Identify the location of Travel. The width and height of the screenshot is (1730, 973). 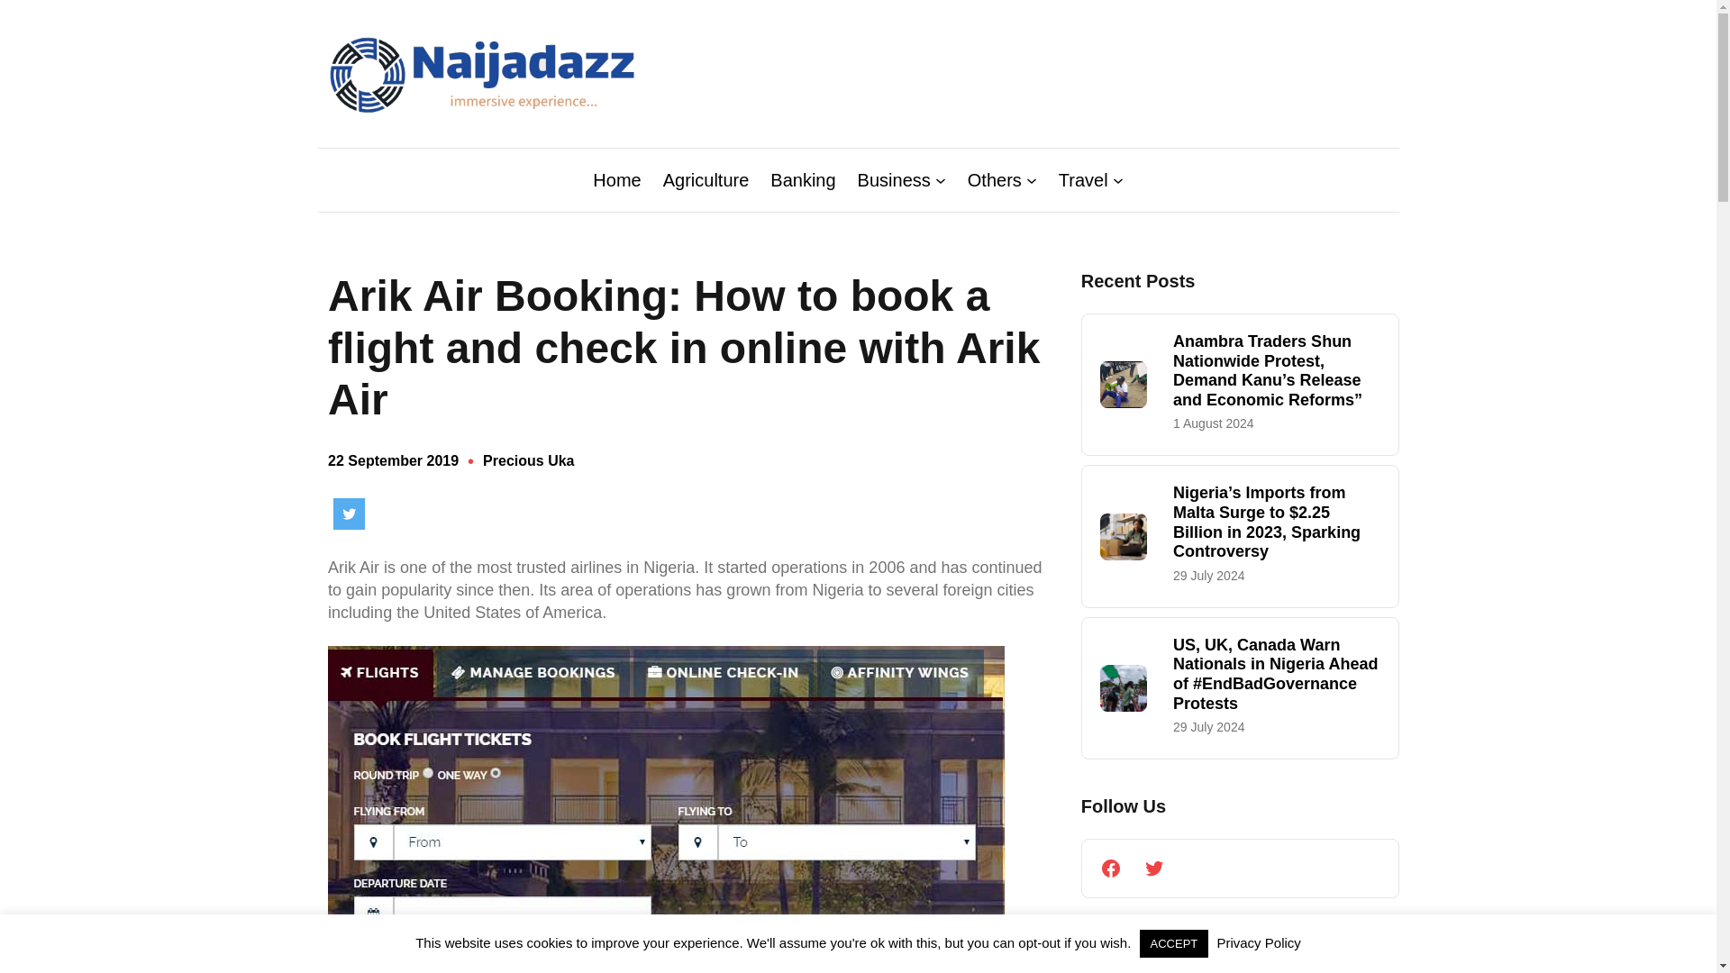
(1083, 179).